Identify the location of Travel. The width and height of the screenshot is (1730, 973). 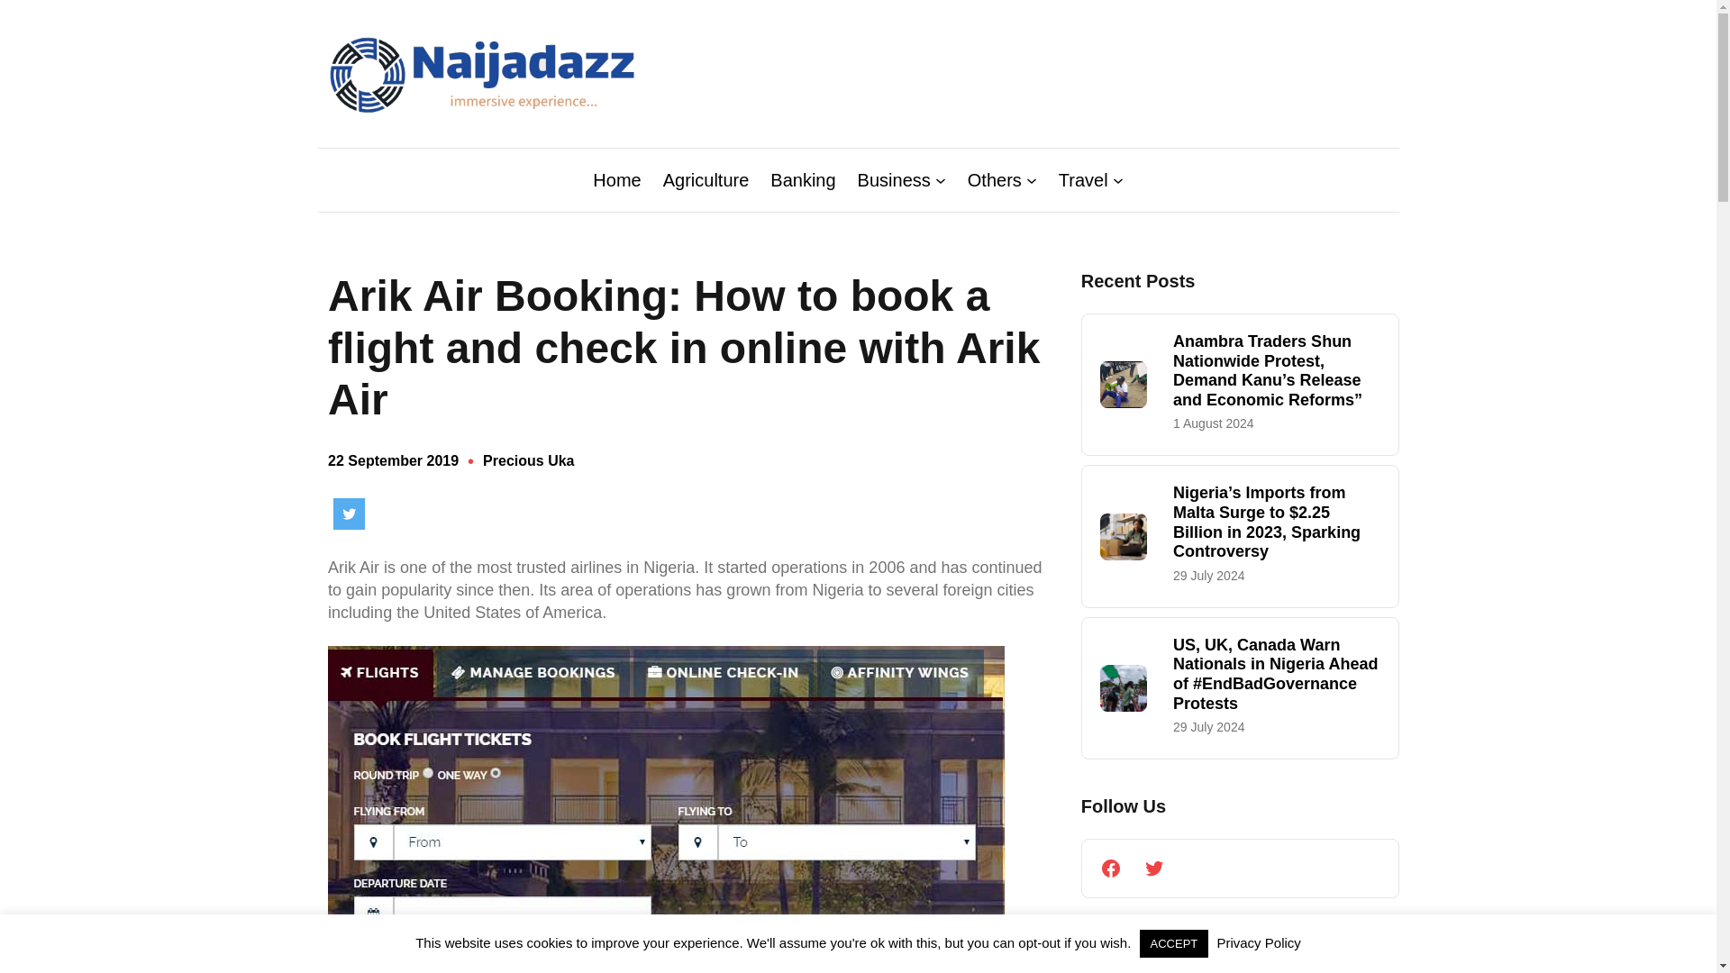
(1083, 179).